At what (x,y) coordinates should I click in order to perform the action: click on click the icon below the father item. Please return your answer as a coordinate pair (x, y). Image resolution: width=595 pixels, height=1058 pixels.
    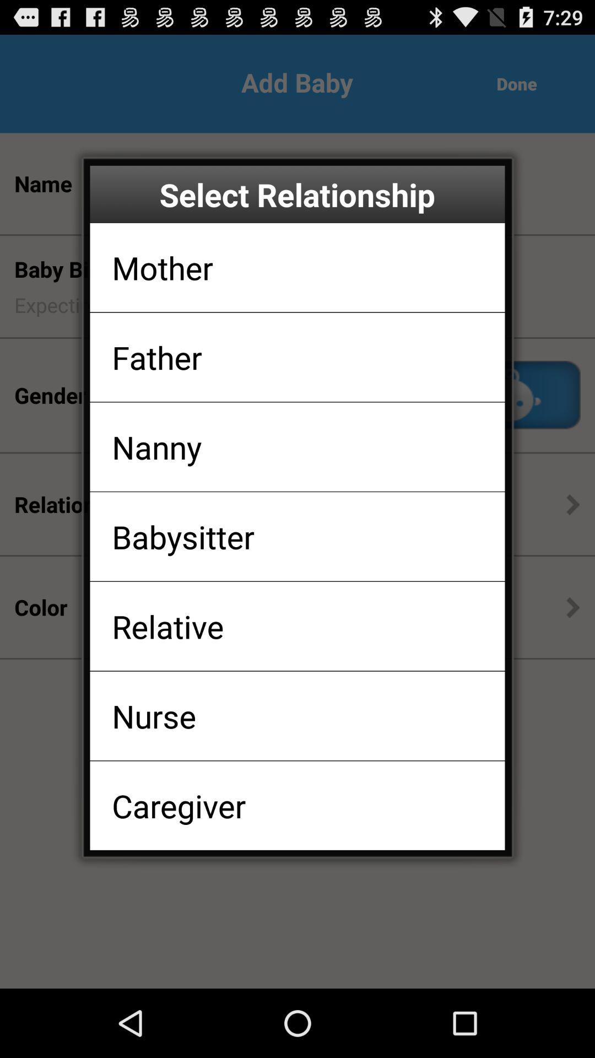
    Looking at the image, I should click on (156, 446).